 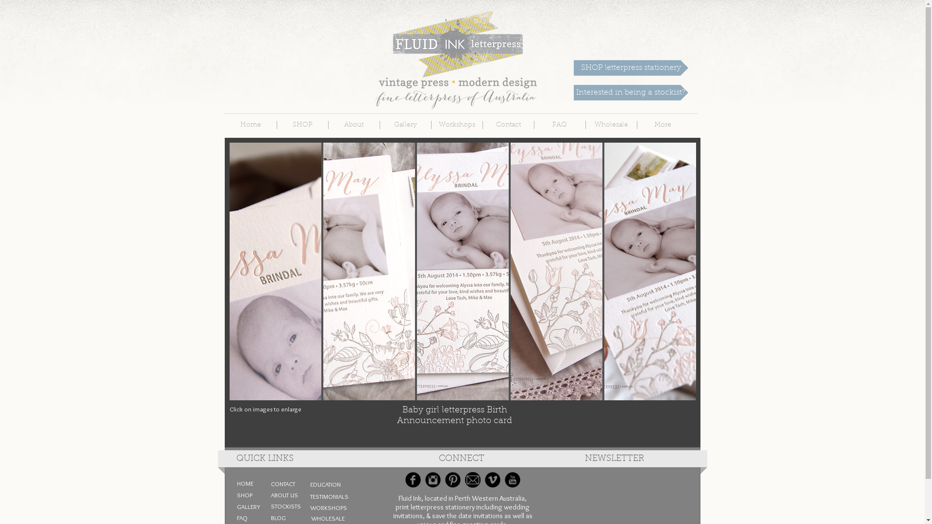 What do you see at coordinates (302, 125) in the screenshot?
I see `SHOP` at bounding box center [302, 125].